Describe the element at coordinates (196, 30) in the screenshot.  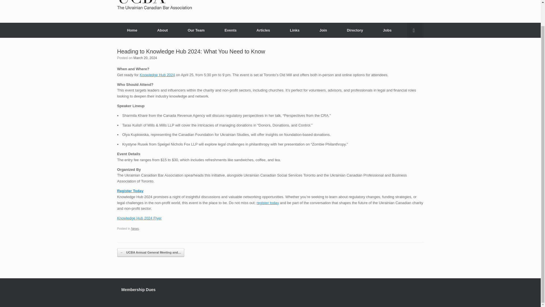
I see `Our Team` at that location.